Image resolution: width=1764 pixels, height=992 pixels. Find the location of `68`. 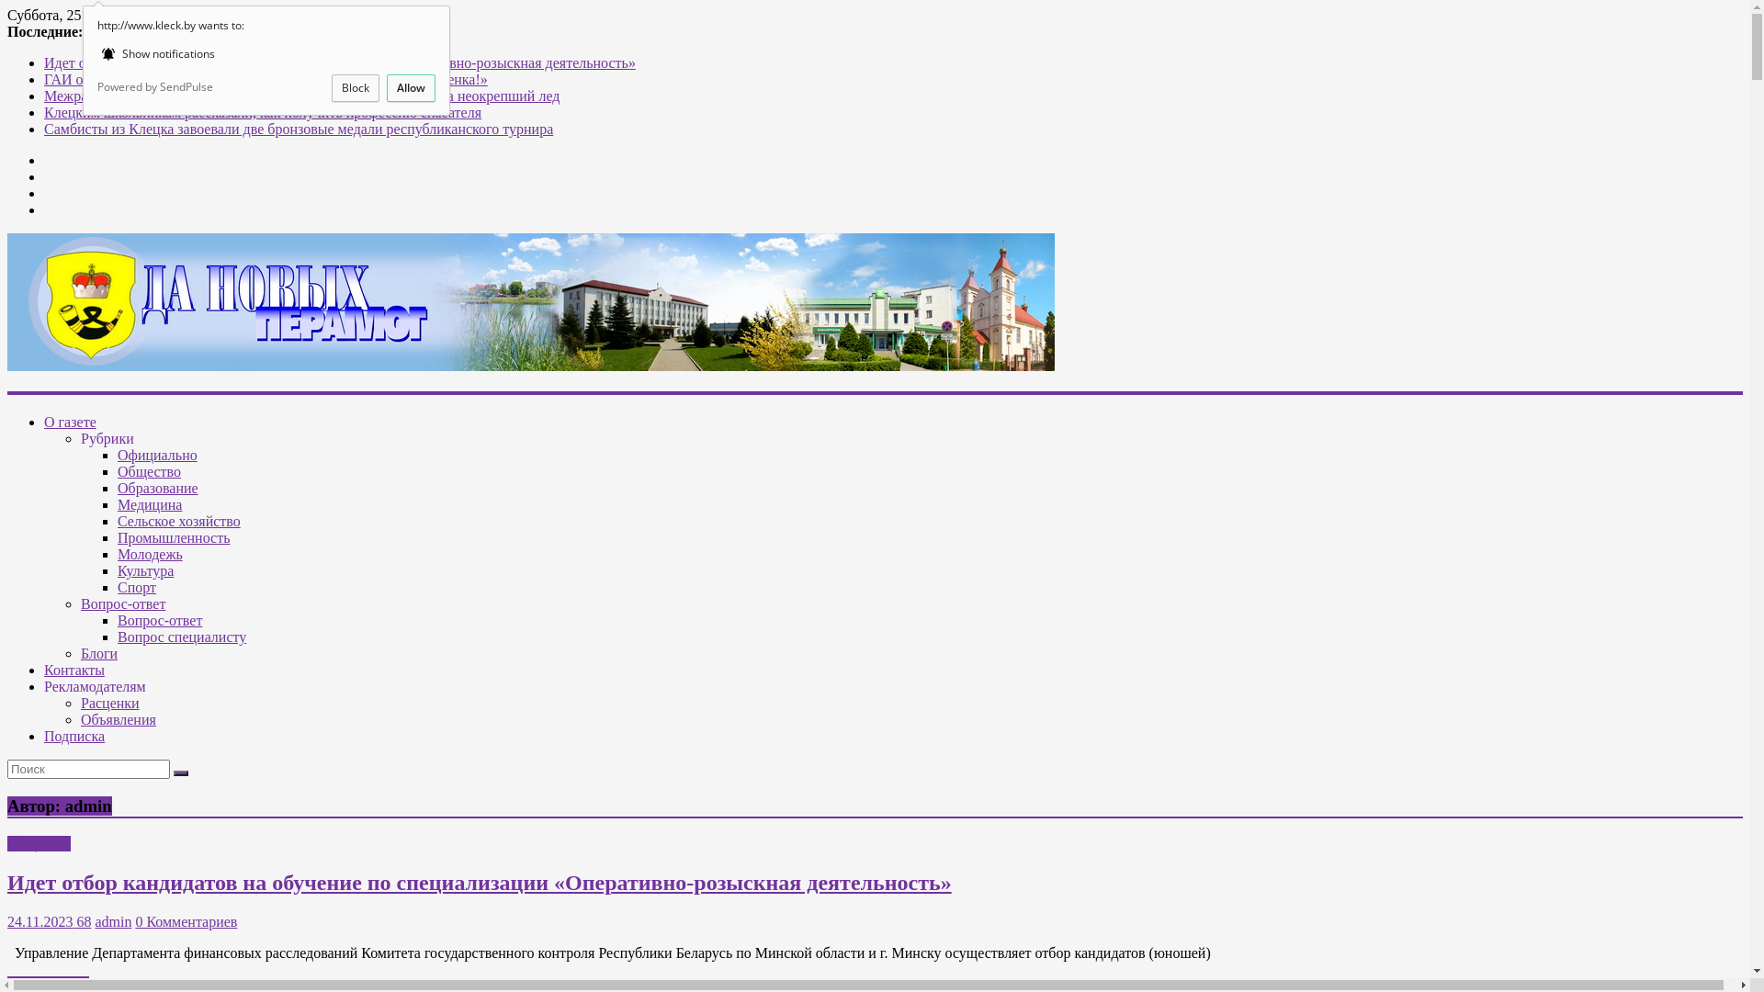

68 is located at coordinates (82, 922).